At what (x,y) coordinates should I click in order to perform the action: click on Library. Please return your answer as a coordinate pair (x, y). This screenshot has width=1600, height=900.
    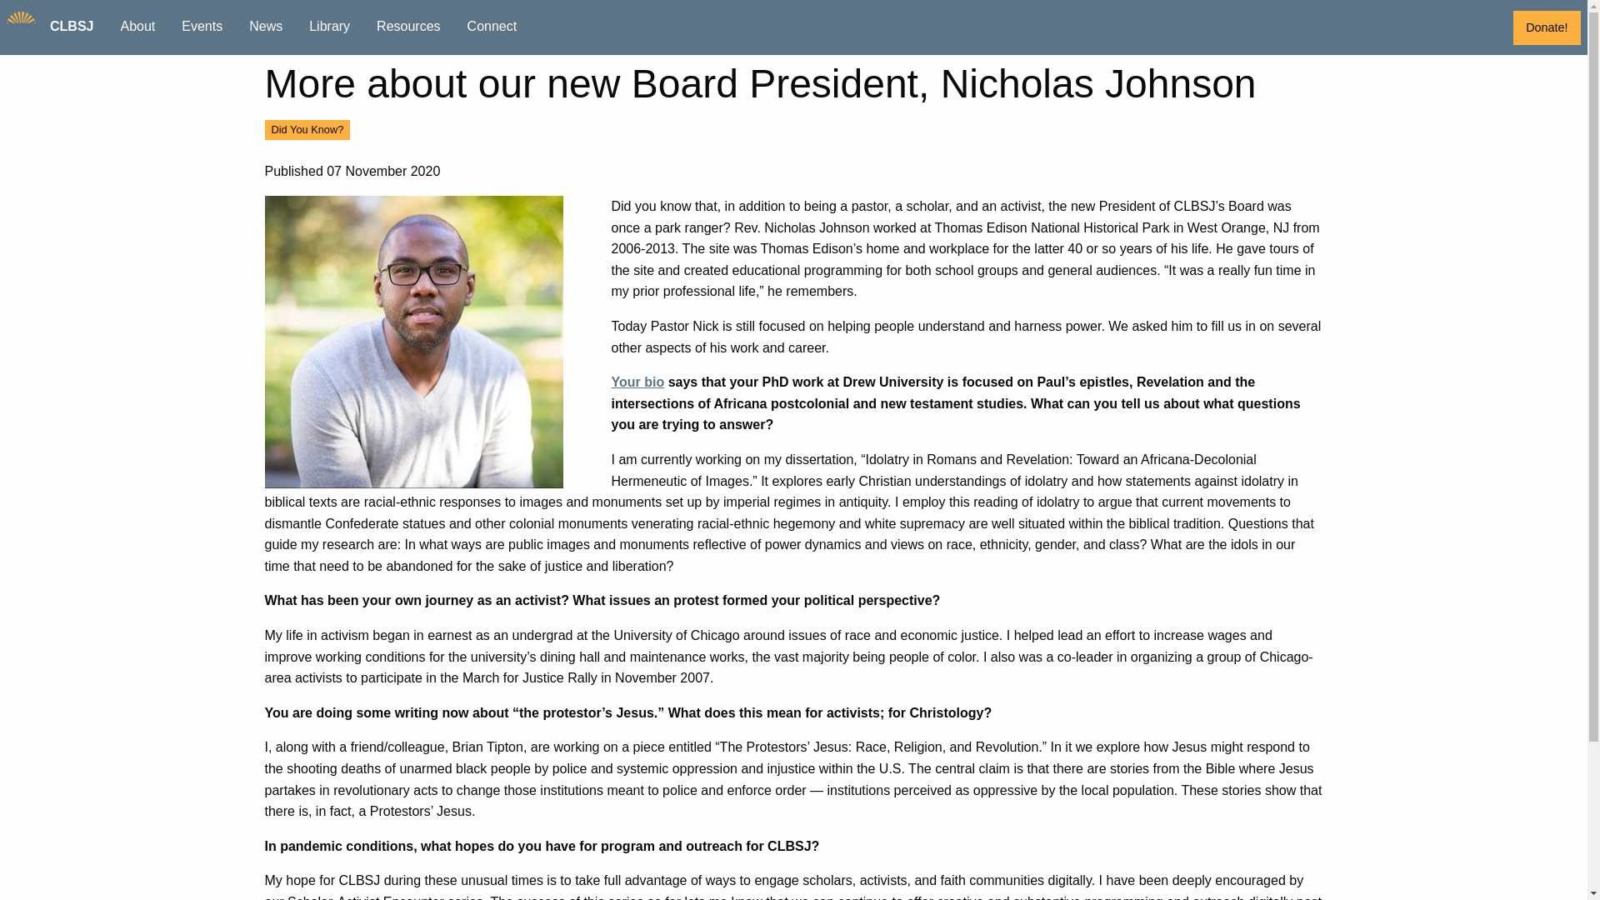
    Looking at the image, I should click on (329, 26).